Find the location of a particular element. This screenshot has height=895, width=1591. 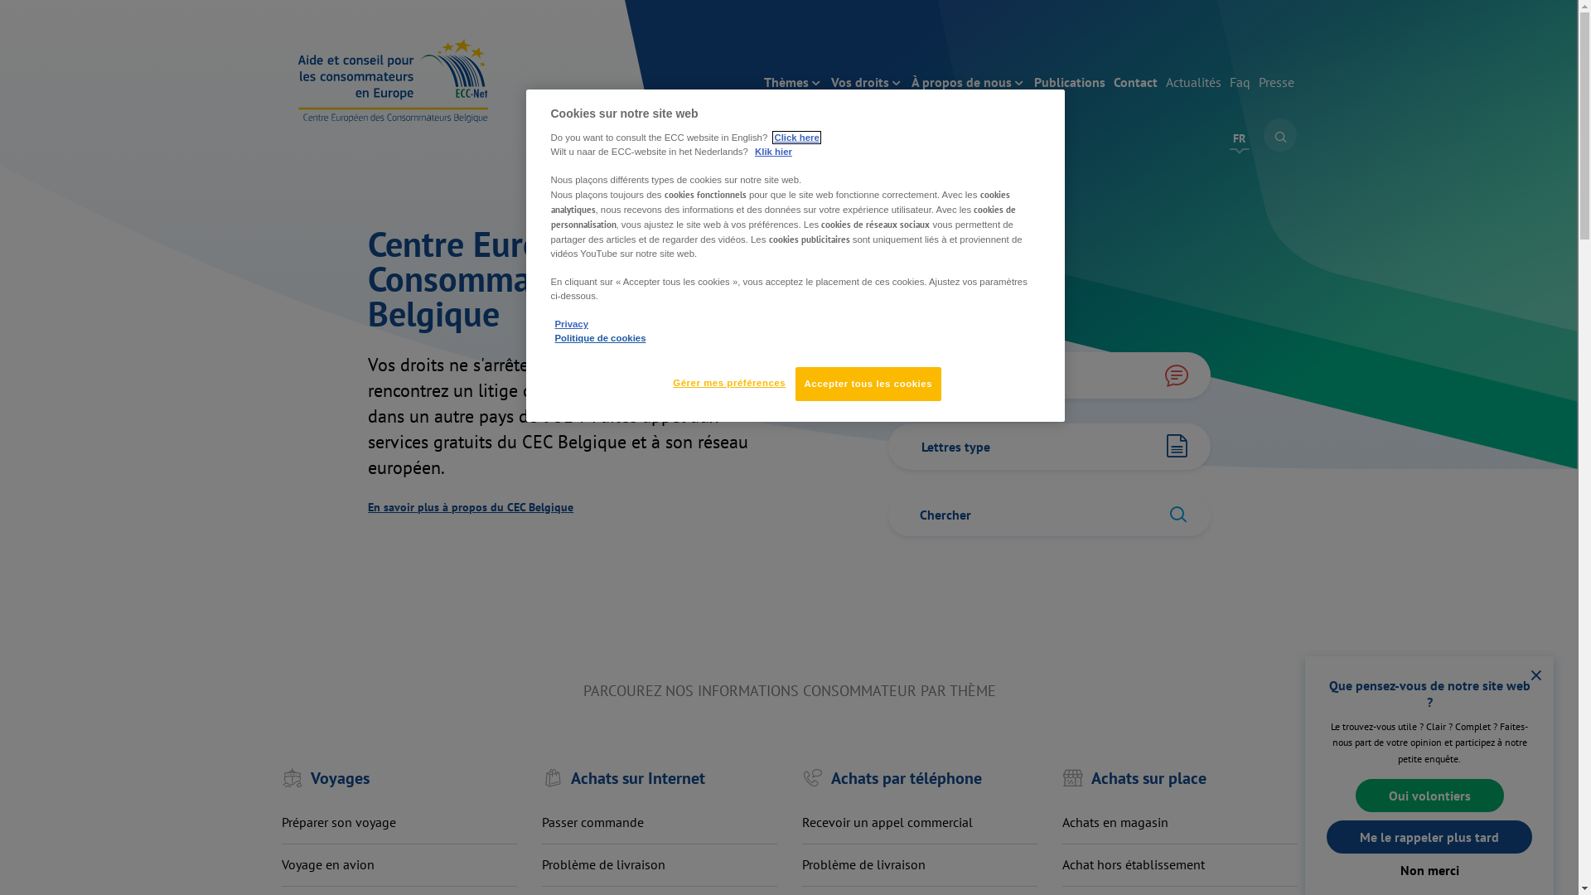

Presse is located at coordinates (1276, 83).